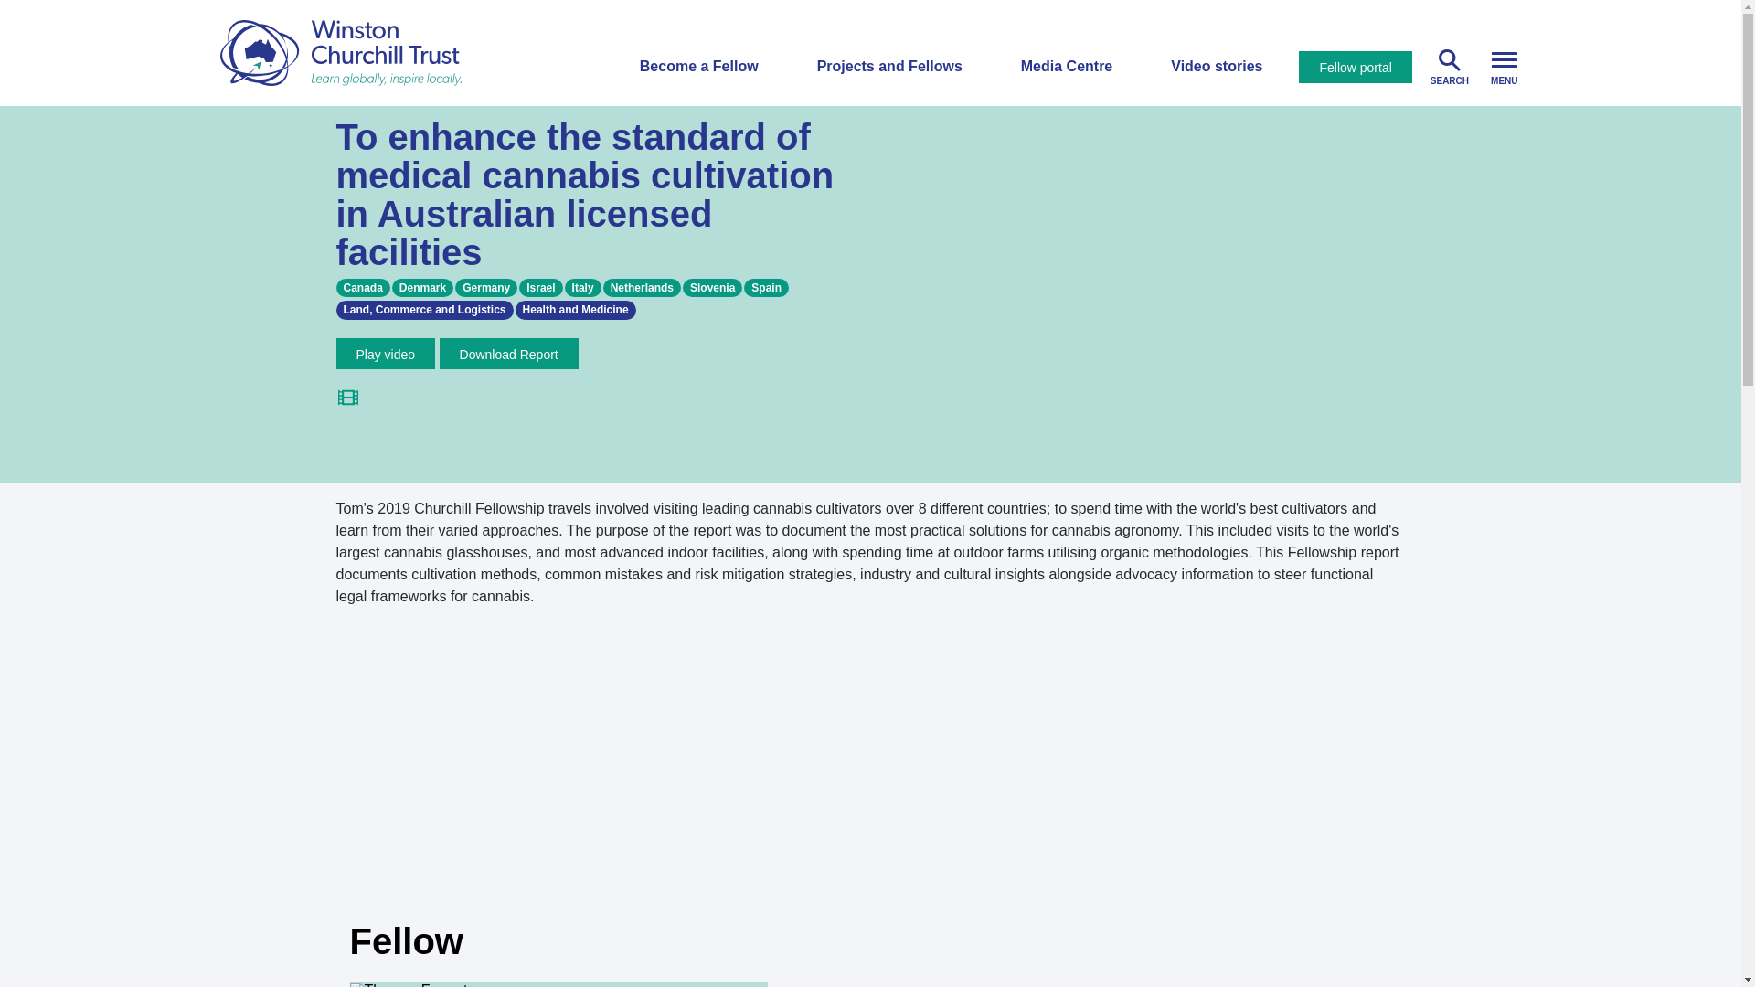 This screenshot has width=1755, height=987. What do you see at coordinates (509, 355) in the screenshot?
I see `Download Report` at bounding box center [509, 355].